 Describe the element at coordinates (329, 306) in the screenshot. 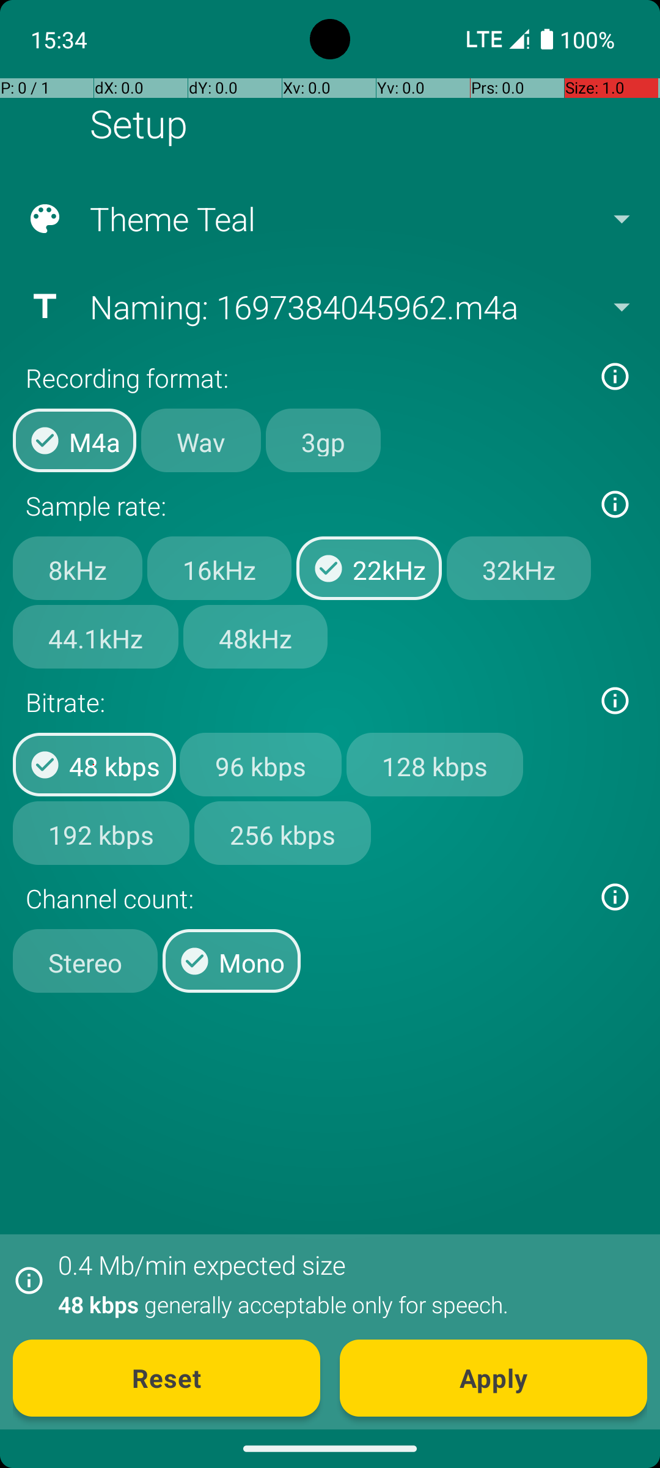

I see `Naming: 1697384045962.m4a` at that location.